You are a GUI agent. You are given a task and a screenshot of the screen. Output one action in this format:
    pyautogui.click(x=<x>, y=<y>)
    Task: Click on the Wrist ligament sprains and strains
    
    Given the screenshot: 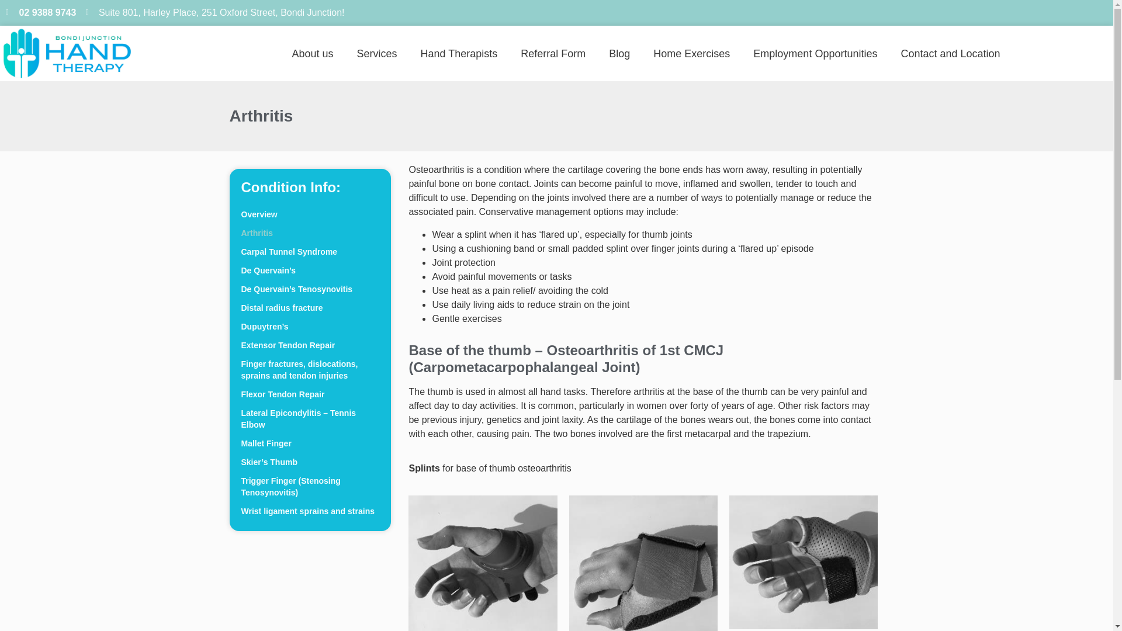 What is the action you would take?
    pyautogui.click(x=310, y=511)
    